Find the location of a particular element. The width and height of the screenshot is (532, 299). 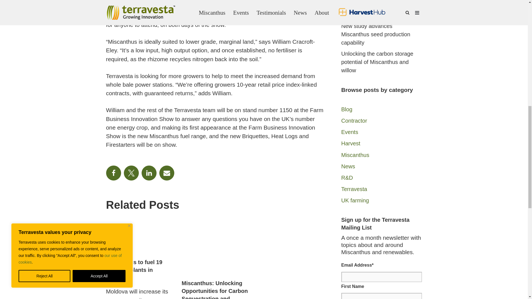

Twitter is located at coordinates (131, 173).